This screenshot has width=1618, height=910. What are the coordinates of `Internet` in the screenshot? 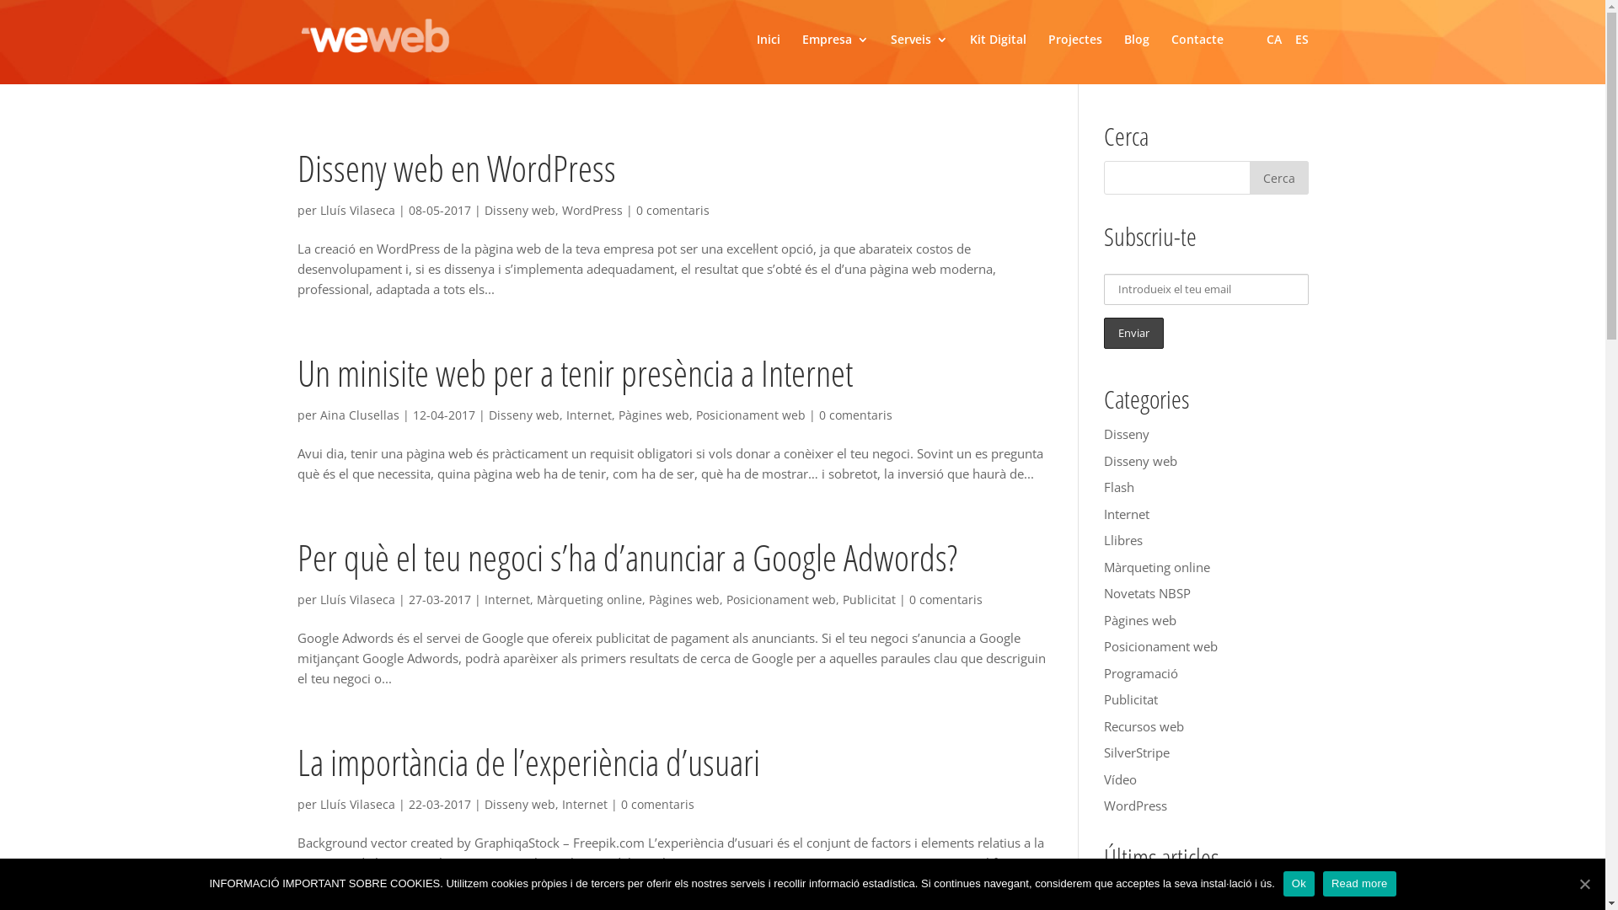 It's located at (1127, 514).